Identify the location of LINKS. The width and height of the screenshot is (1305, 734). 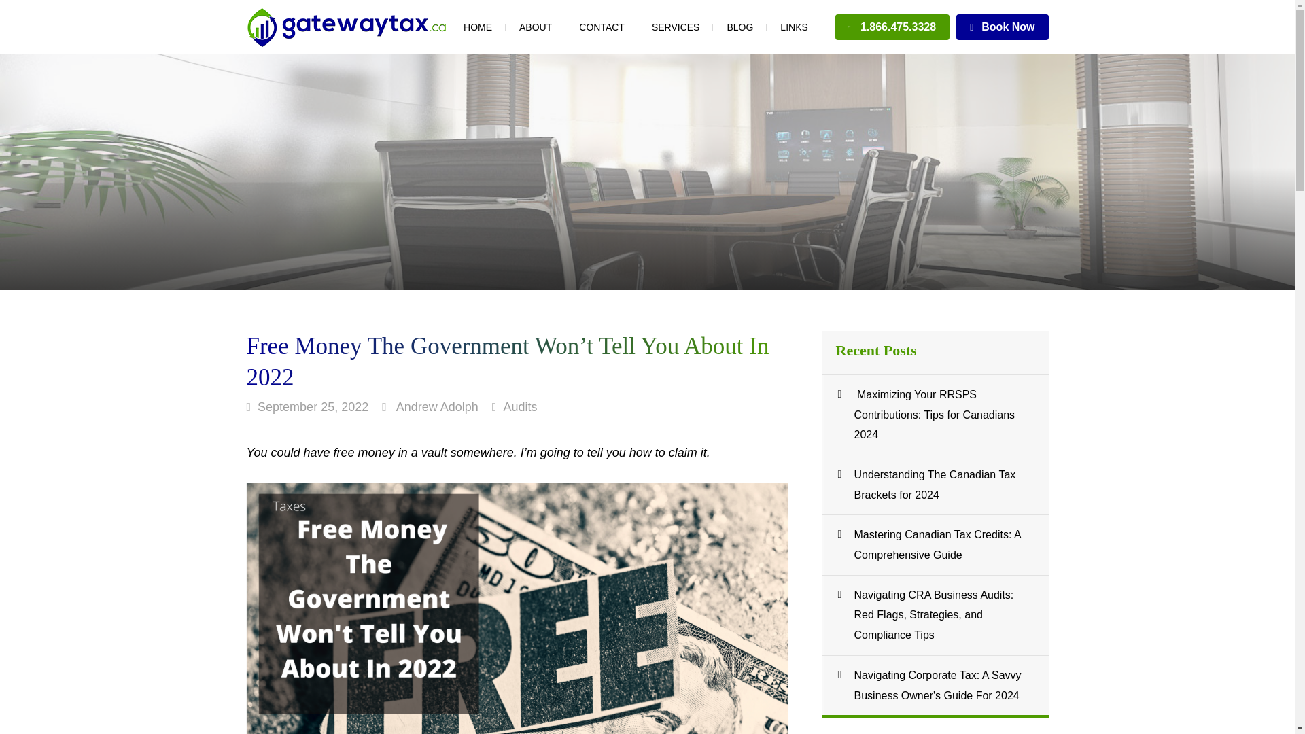
(794, 27).